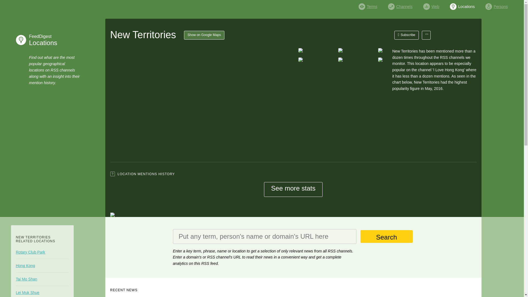 The width and height of the screenshot is (528, 297). Describe the element at coordinates (462, 5) in the screenshot. I see `Locations` at that location.